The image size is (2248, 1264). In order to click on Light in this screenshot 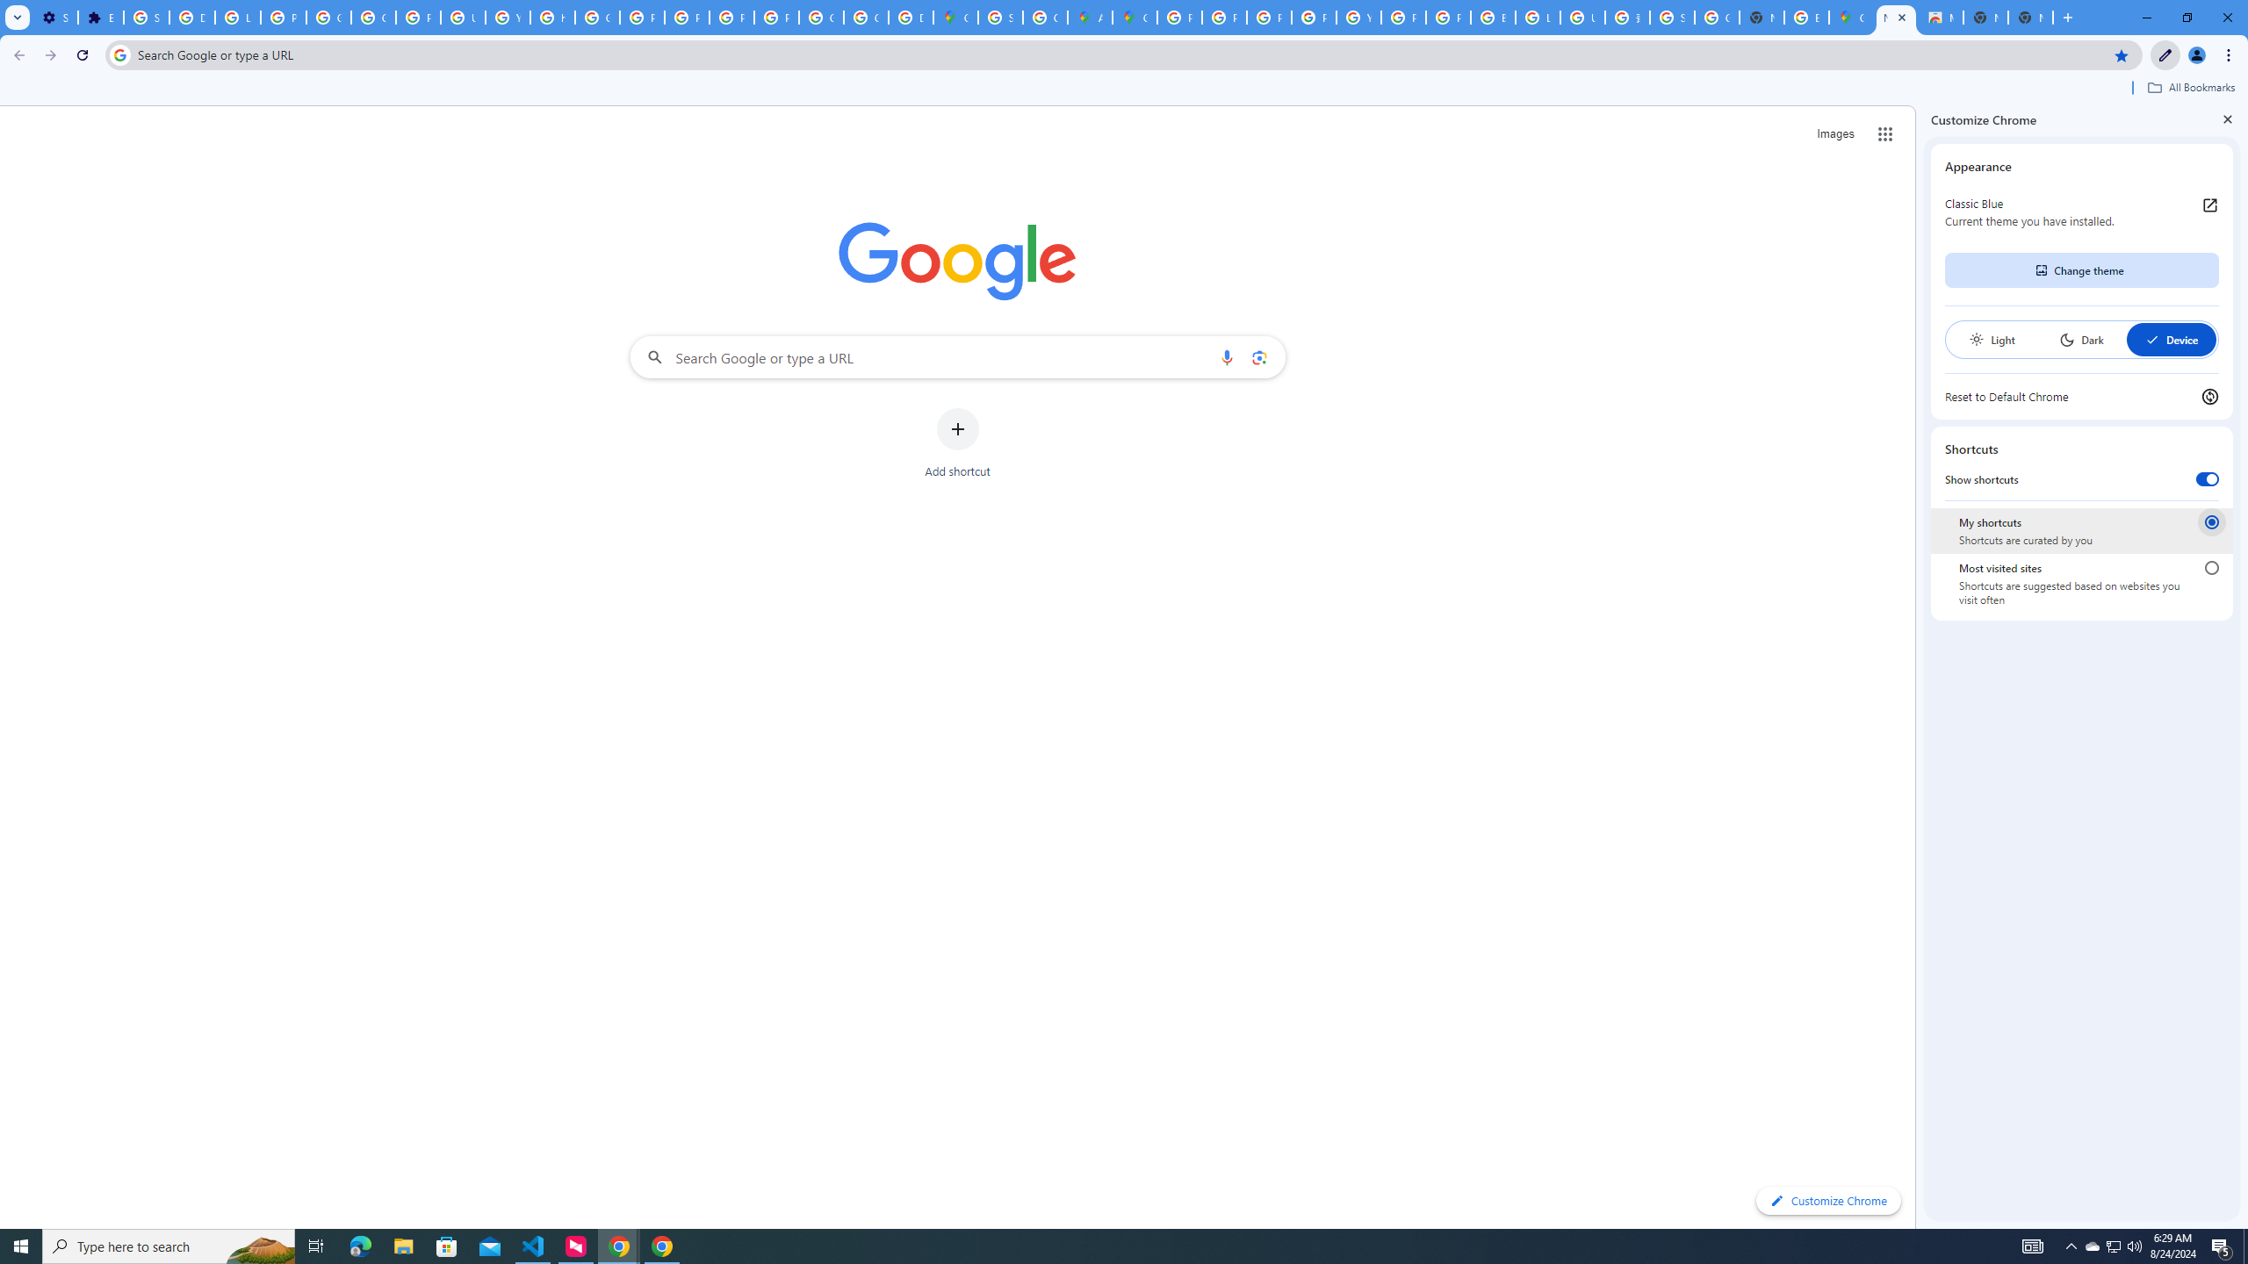, I will do `click(1992, 340)`.